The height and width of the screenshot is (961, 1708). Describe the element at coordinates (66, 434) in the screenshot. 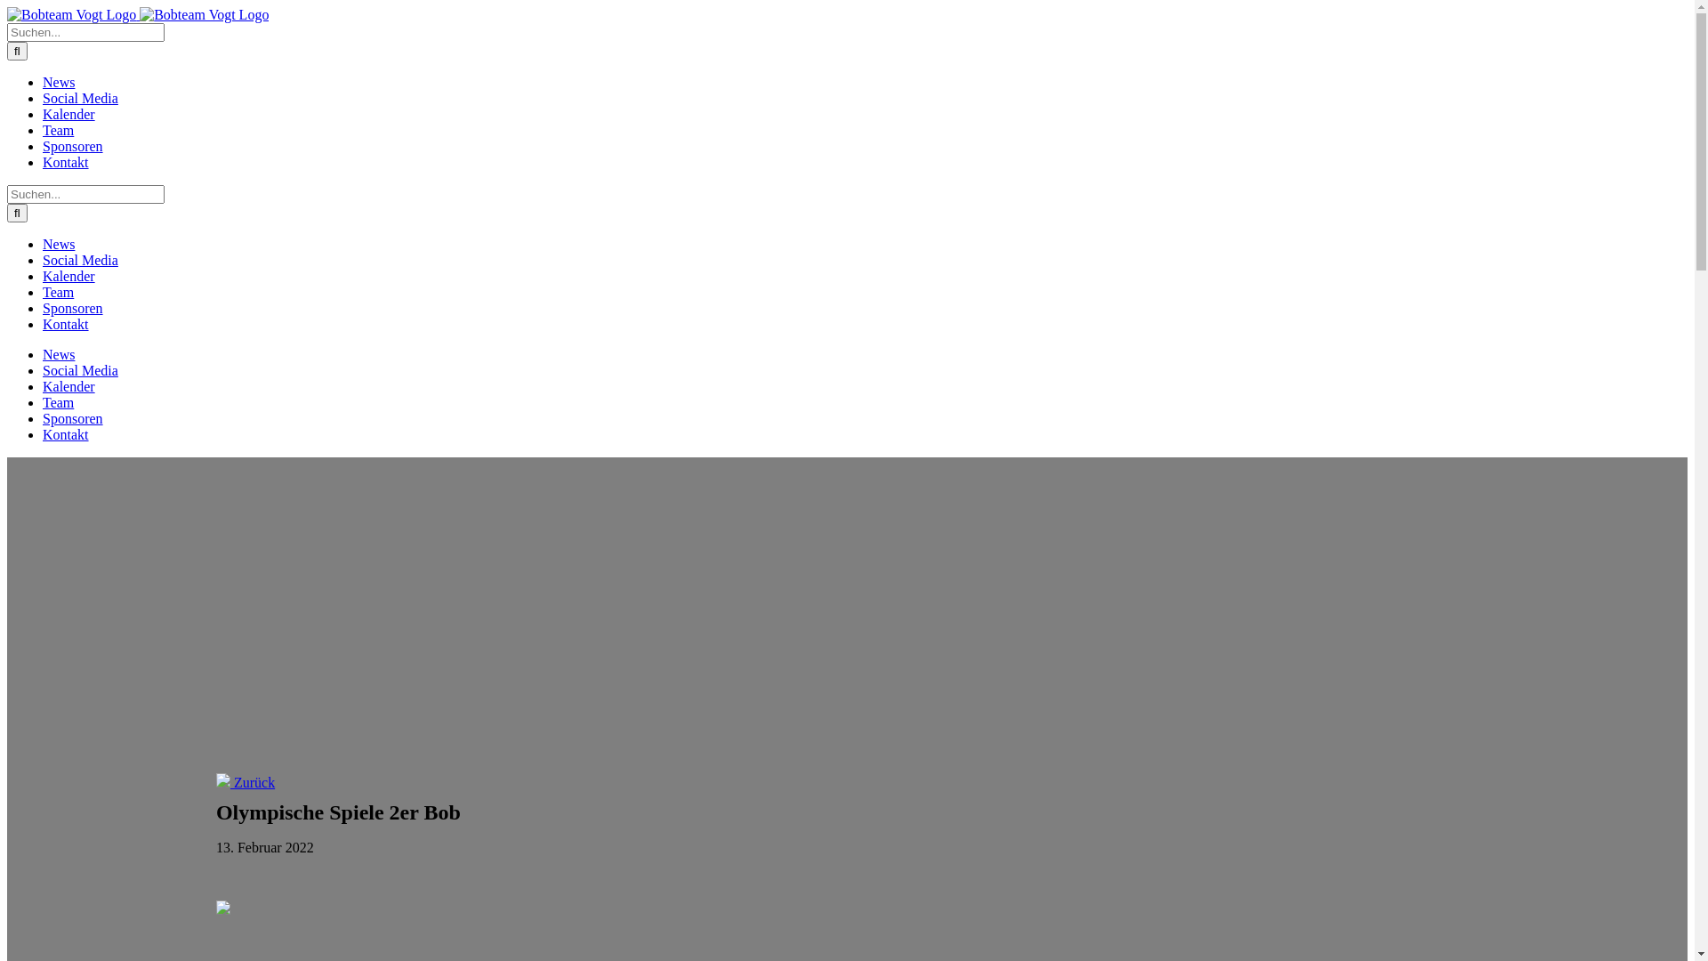

I see `Kontakt` at that location.